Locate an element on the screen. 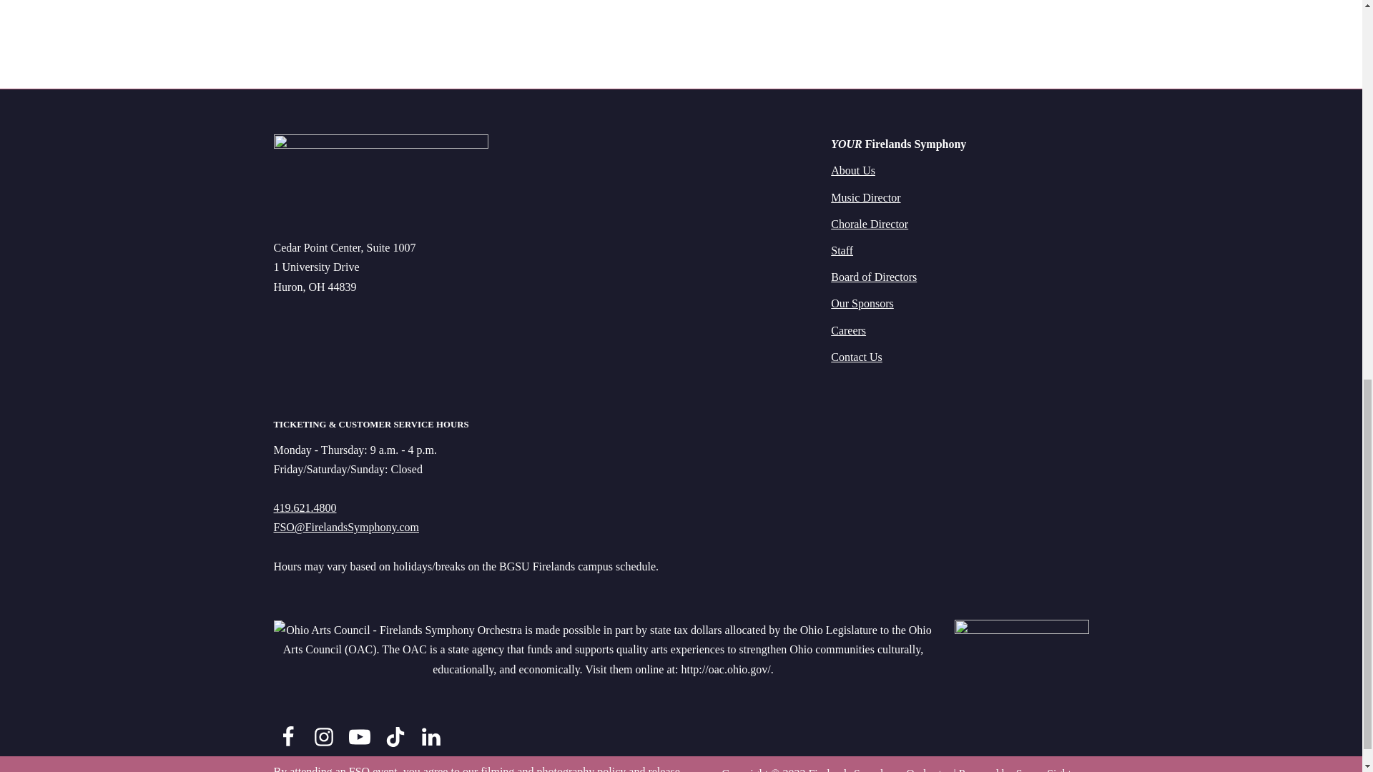  Instagram is located at coordinates (323, 737).